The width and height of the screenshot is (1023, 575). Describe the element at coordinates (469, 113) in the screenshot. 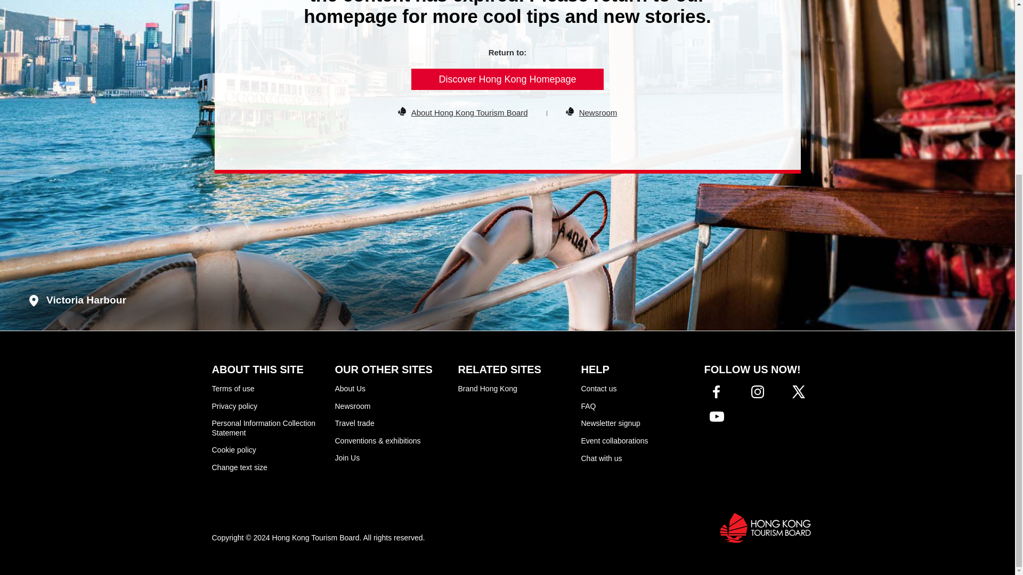

I see `About Hong Kong Tourism Board` at that location.